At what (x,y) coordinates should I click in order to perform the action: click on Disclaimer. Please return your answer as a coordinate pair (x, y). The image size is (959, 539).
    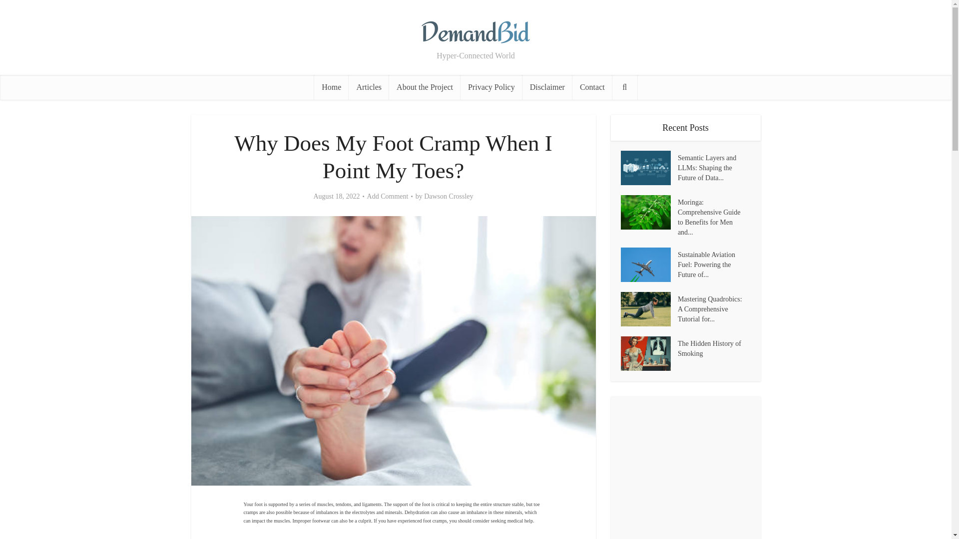
    Looking at the image, I should click on (547, 87).